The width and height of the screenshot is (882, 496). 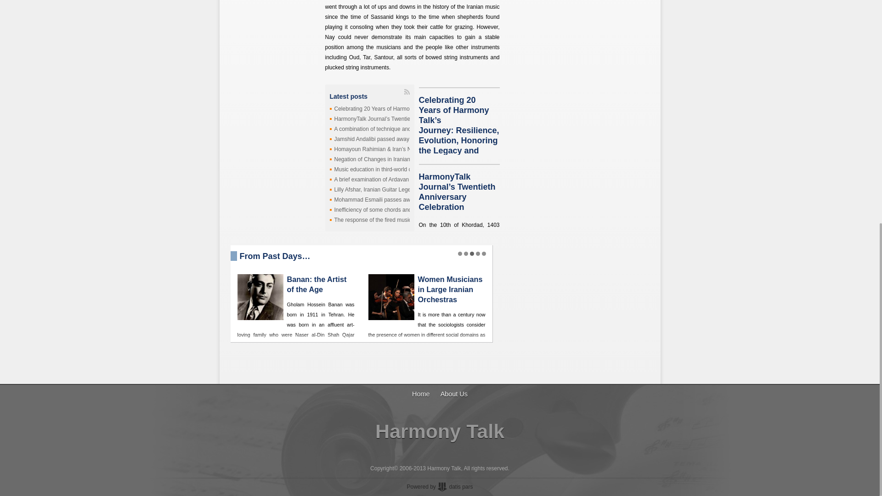 I want to click on Negation of Changes in Iranian Music: Embracing Tradition, so click(x=406, y=159).